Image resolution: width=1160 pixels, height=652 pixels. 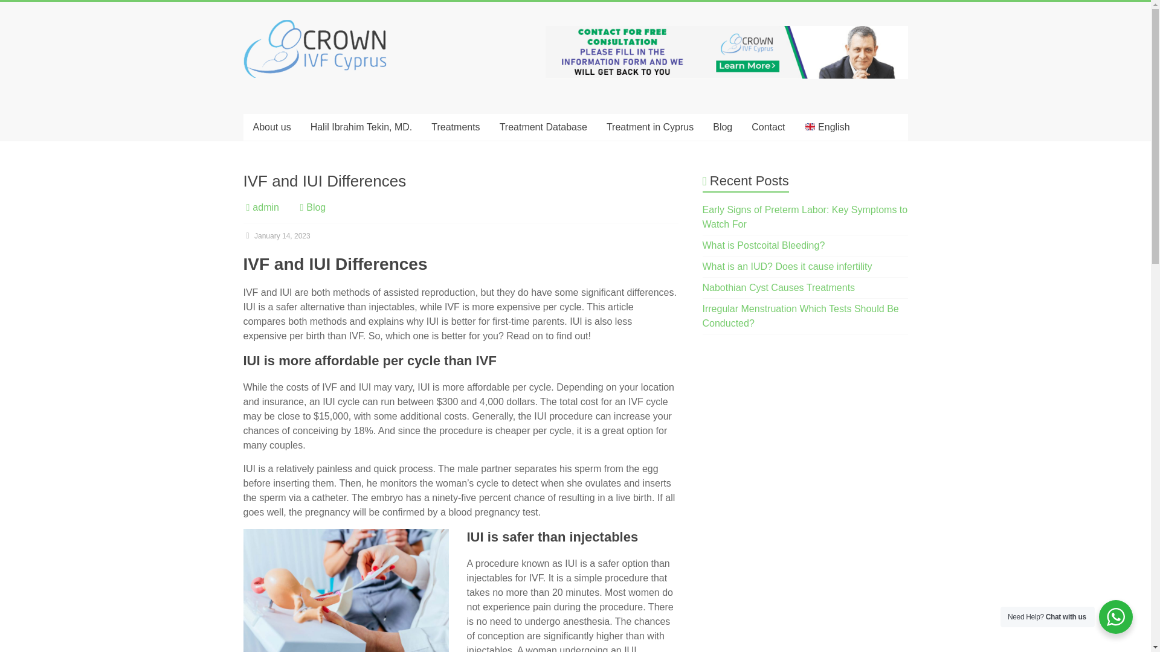 What do you see at coordinates (275, 236) in the screenshot?
I see `10:53 am` at bounding box center [275, 236].